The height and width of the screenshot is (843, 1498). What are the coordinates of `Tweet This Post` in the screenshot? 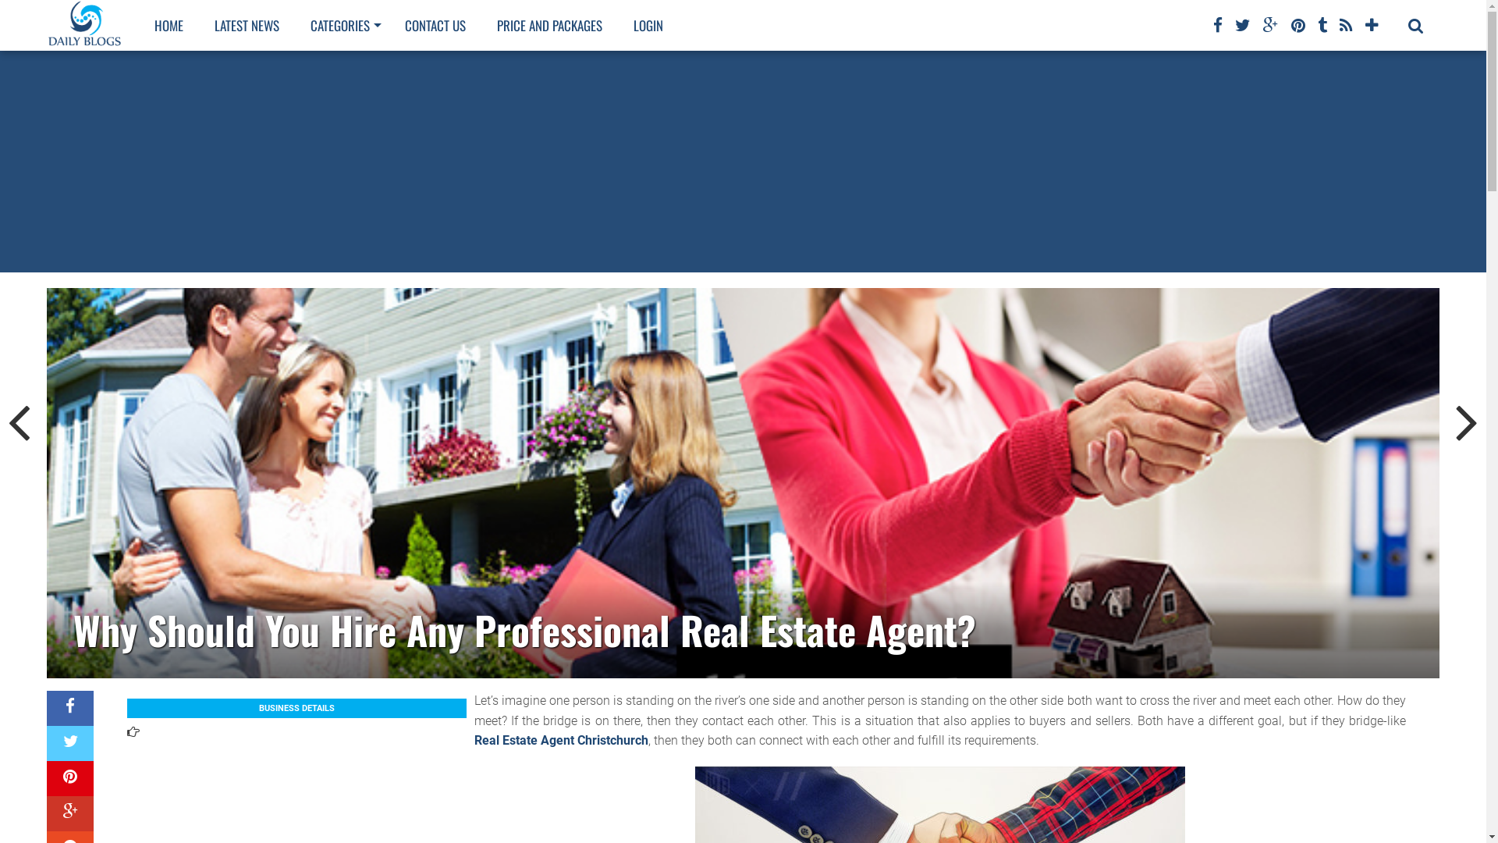 It's located at (70, 743).